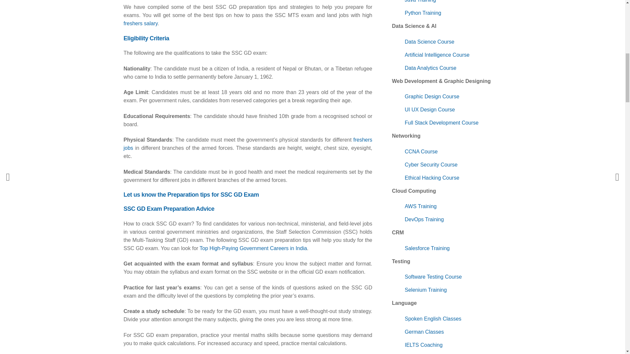 The image size is (630, 354). I want to click on Top High-Paying Government Careers in India, so click(253, 248).